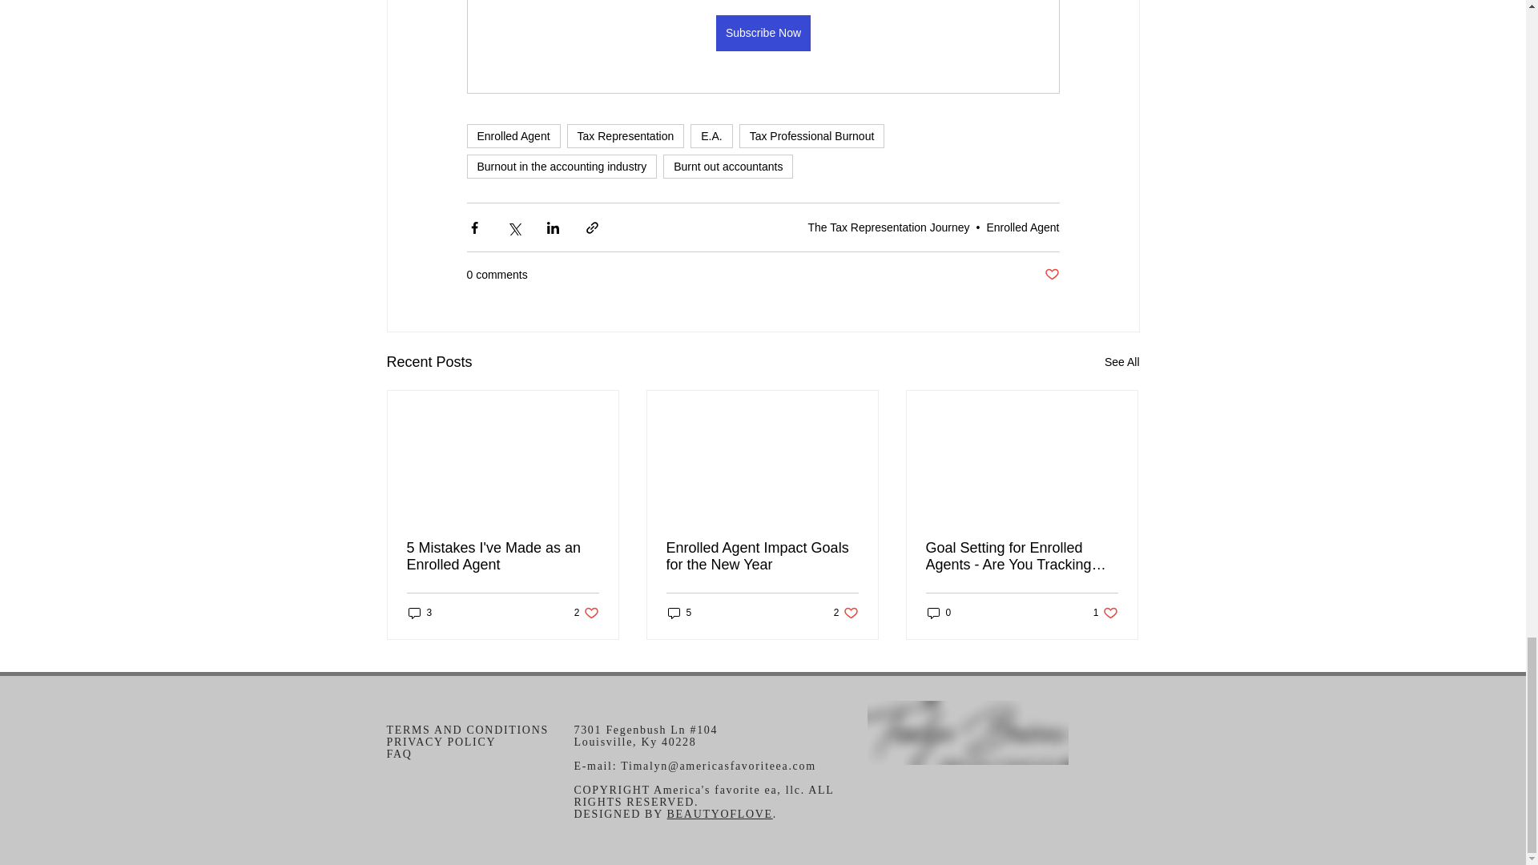 The image size is (1538, 865). What do you see at coordinates (888, 227) in the screenshot?
I see `The Tax Representation Journey` at bounding box center [888, 227].